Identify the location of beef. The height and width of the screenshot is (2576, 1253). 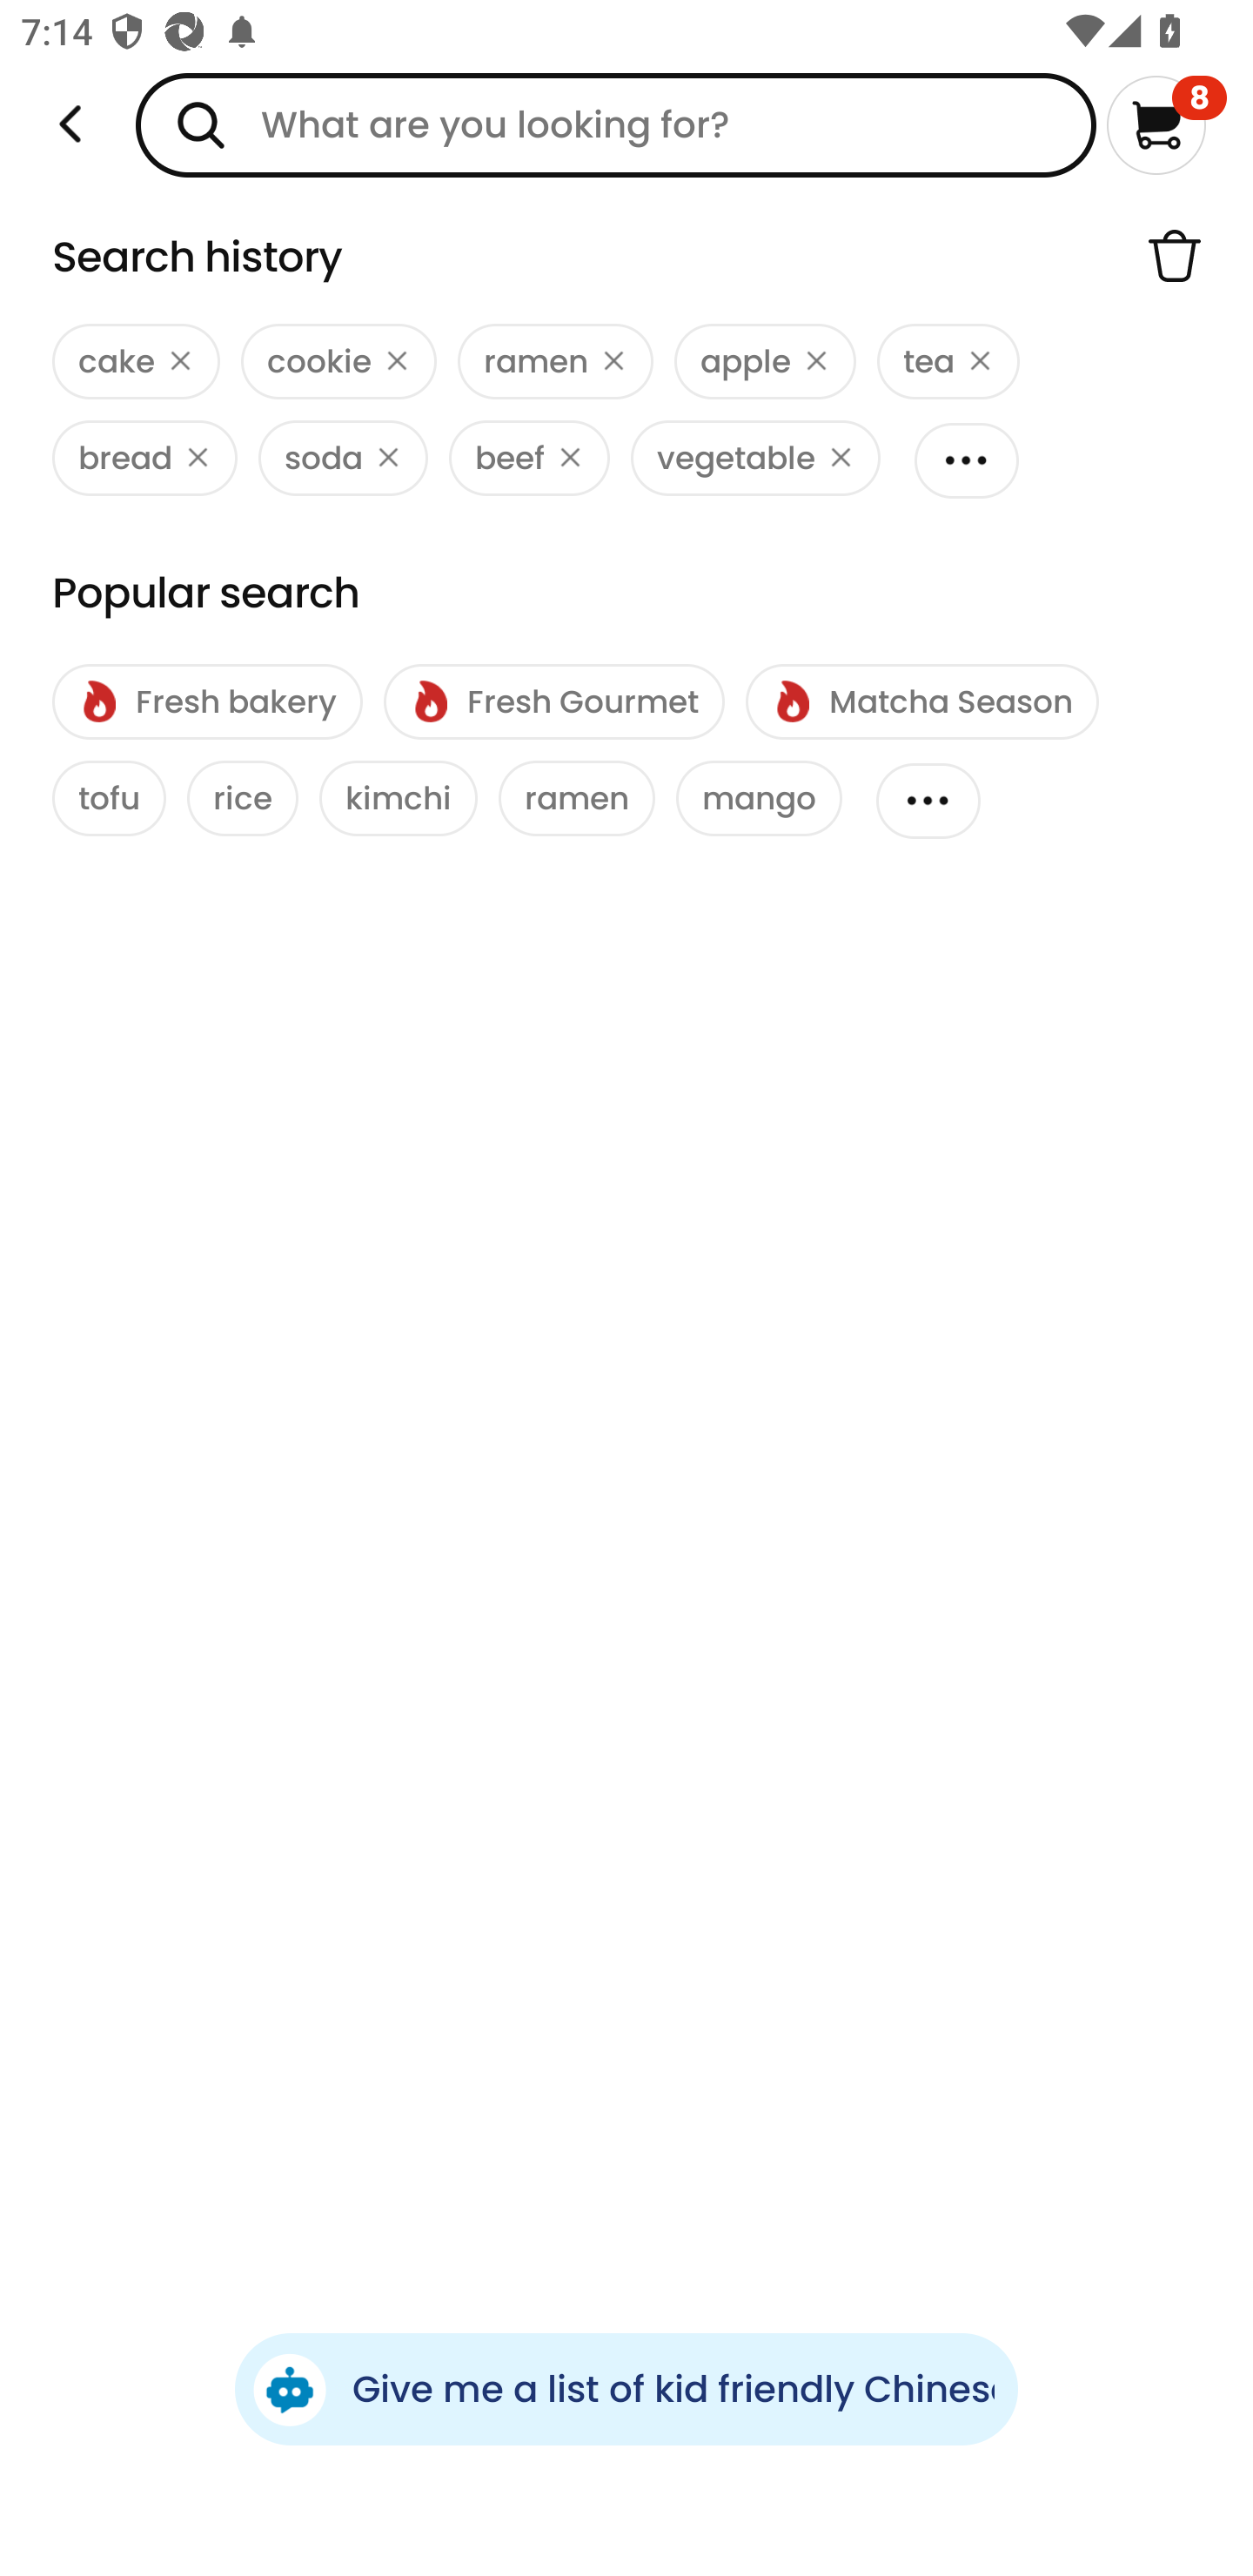
(529, 458).